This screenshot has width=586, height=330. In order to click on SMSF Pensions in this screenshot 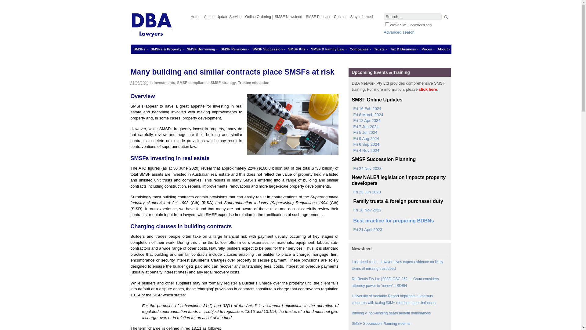, I will do `click(234, 49)`.